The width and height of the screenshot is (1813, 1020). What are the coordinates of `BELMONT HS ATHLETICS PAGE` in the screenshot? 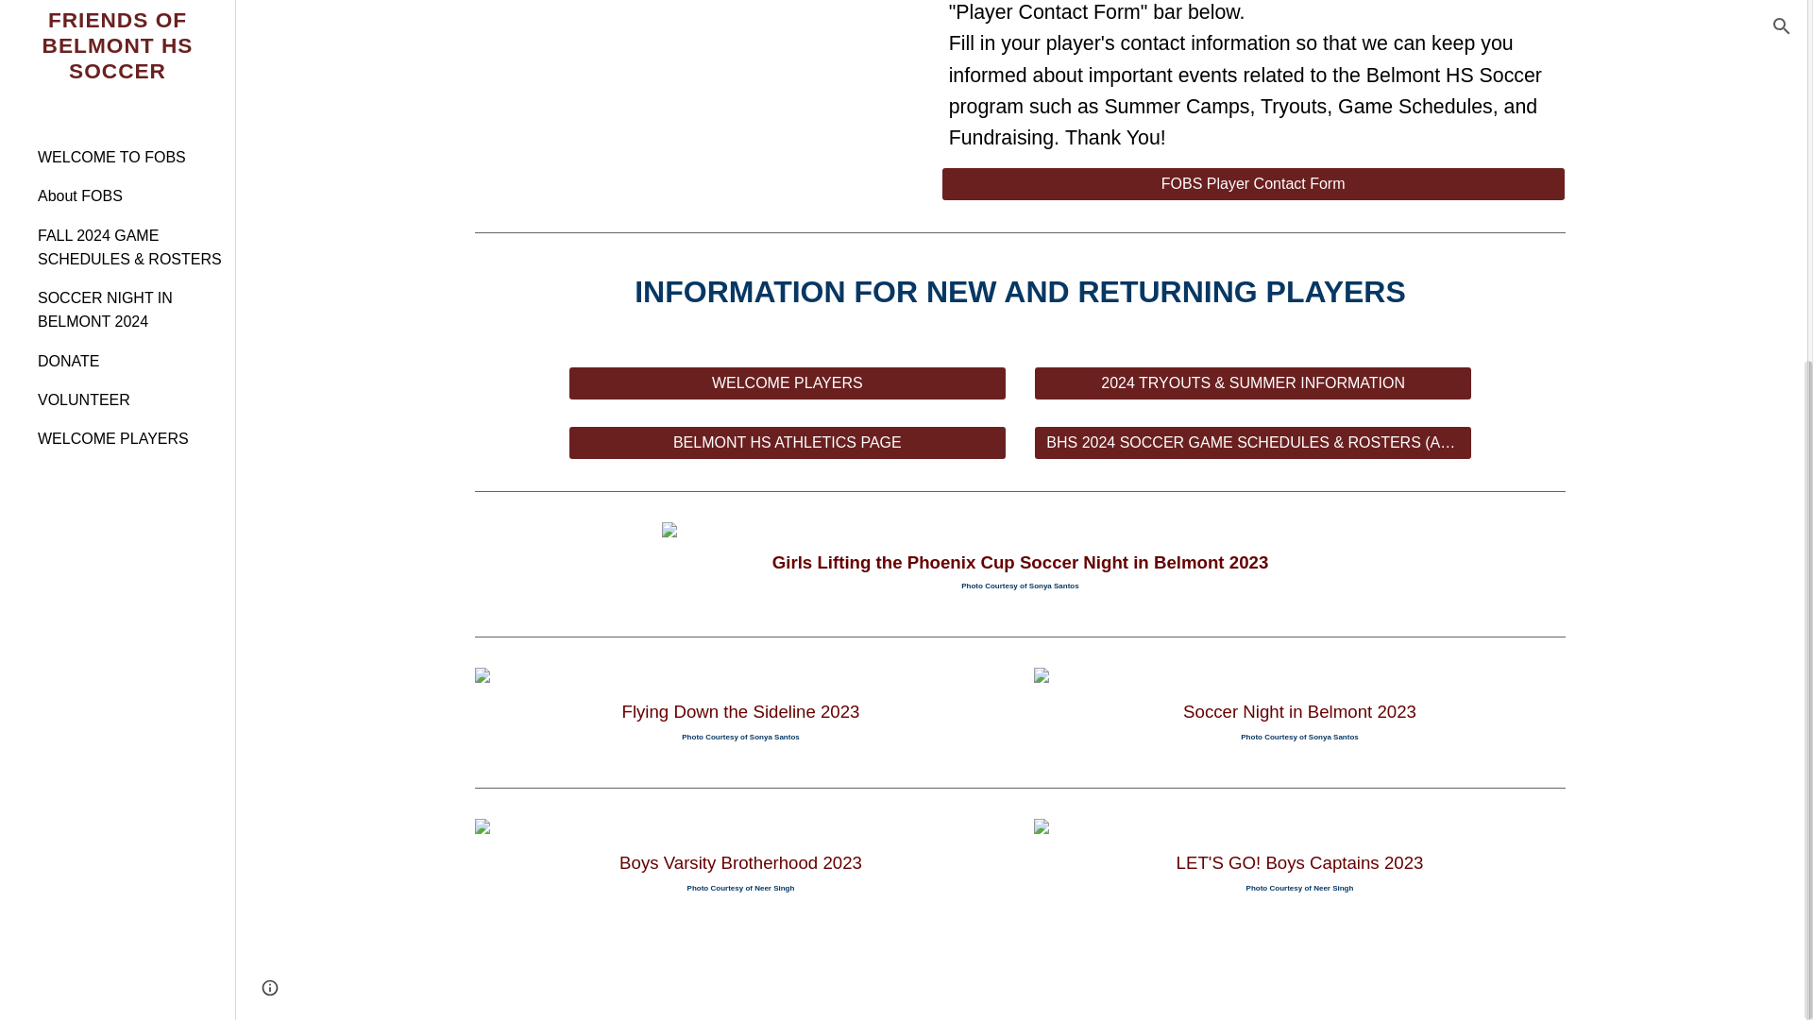 It's located at (788, 442).